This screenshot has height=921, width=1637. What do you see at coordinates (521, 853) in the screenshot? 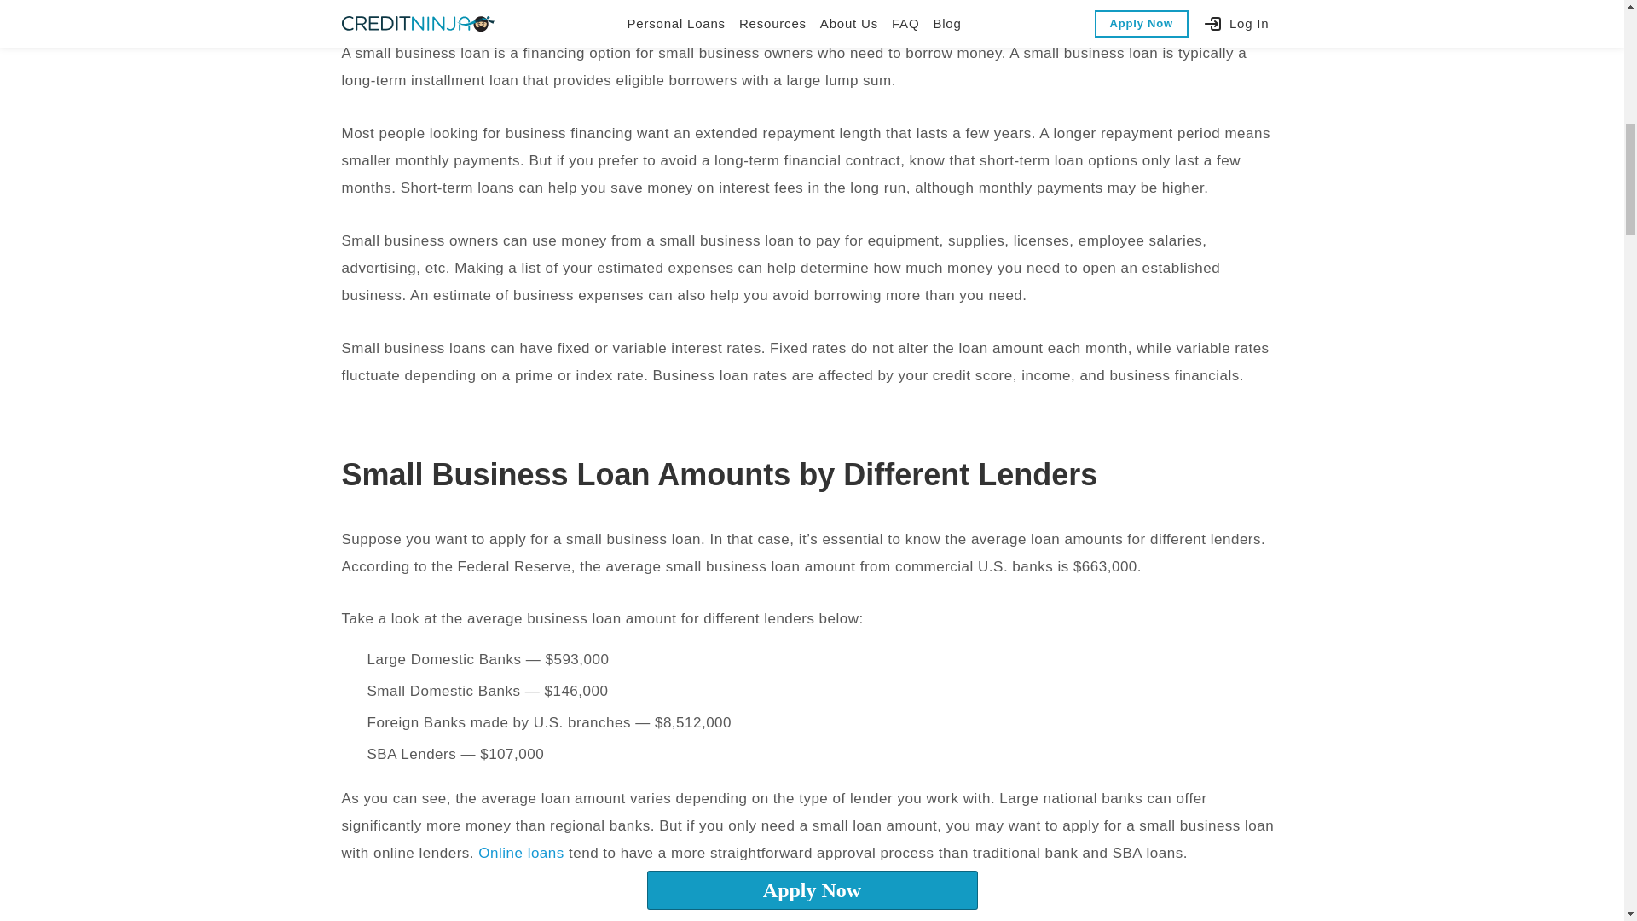
I see `Online loans` at bounding box center [521, 853].